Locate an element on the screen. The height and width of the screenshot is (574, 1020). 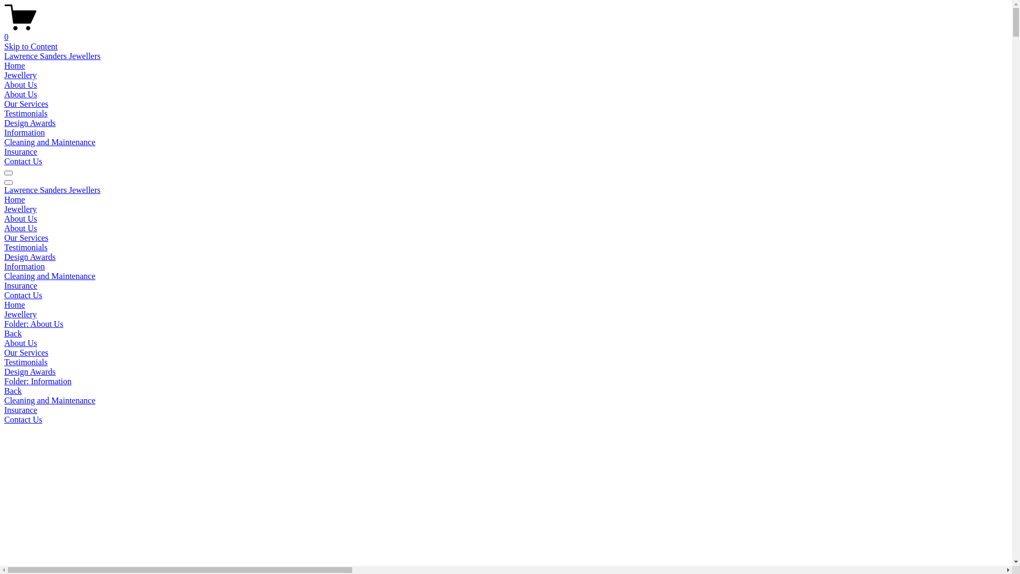
Insurance is located at coordinates (21, 152).